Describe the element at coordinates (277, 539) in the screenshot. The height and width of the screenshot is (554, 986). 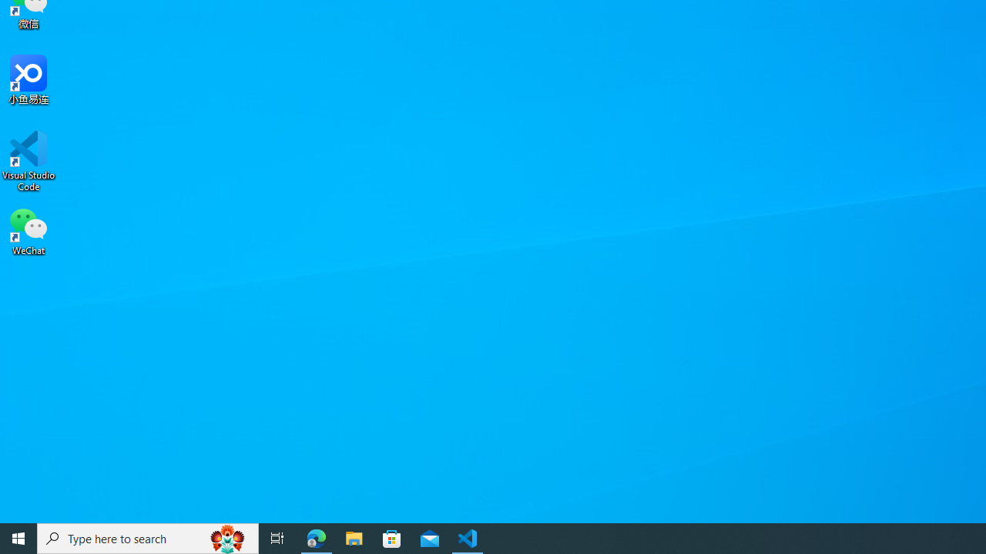
I see `Task View` at that location.